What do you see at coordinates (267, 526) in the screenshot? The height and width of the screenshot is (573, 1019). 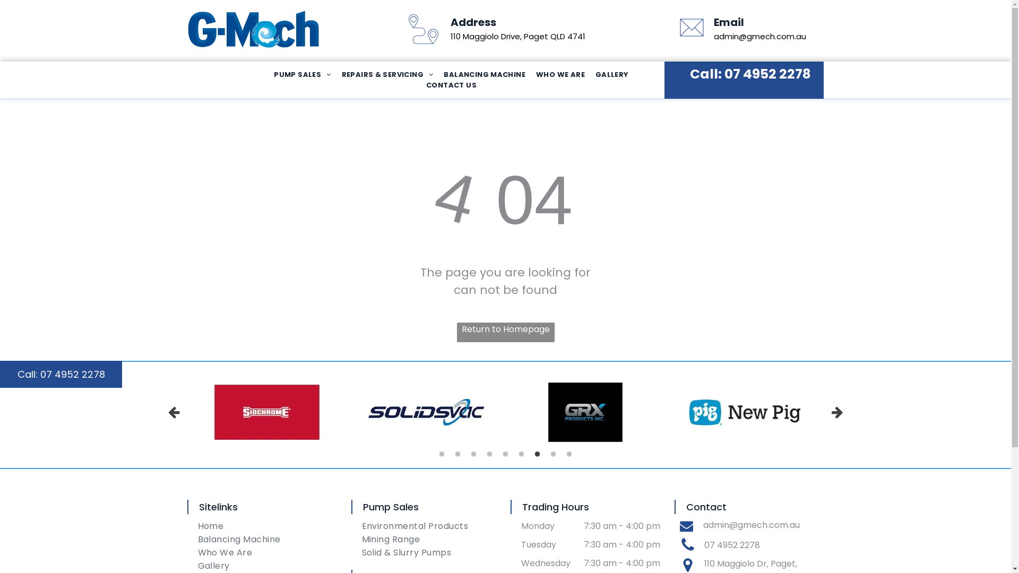 I see `Home` at bounding box center [267, 526].